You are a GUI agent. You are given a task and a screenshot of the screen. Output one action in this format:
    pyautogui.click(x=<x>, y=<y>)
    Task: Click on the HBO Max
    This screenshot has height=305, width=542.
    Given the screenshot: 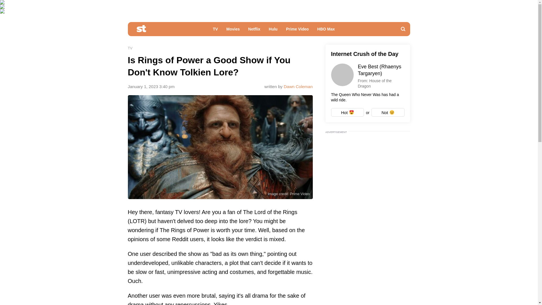 What is the action you would take?
    pyautogui.click(x=326, y=30)
    